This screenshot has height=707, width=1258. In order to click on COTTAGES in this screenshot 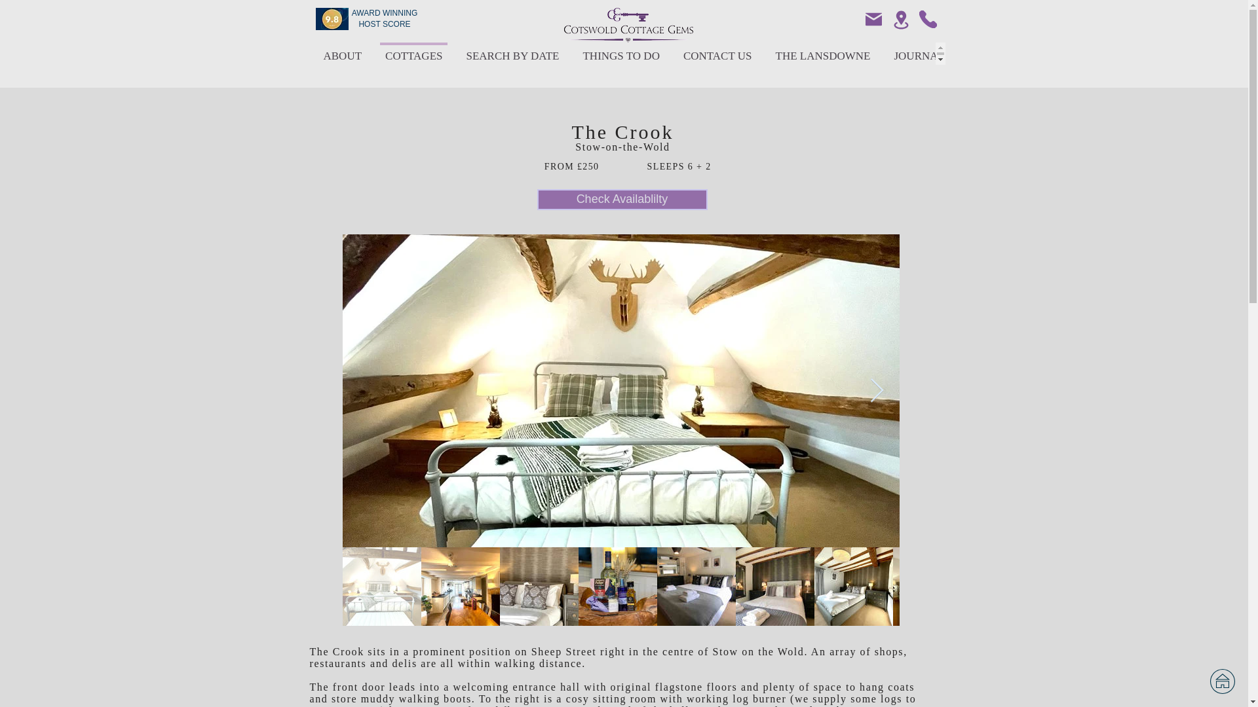, I will do `click(414, 54)`.